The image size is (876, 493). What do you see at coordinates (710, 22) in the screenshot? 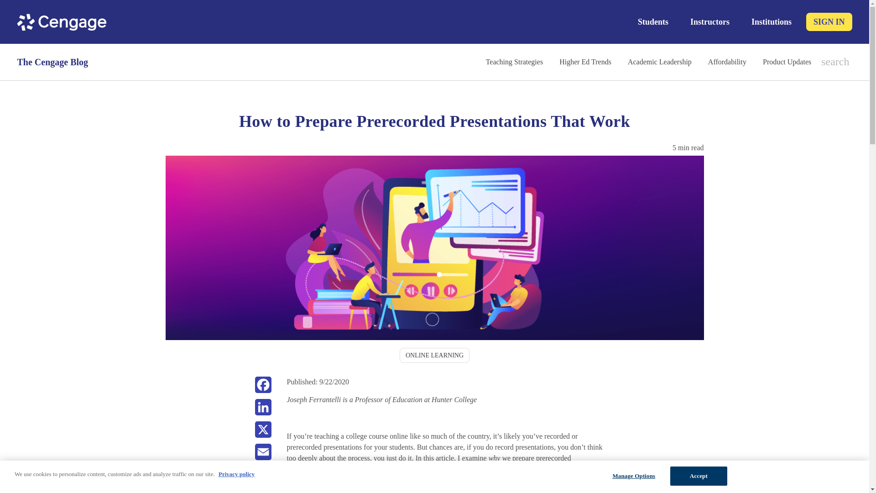
I see `Instructors` at bounding box center [710, 22].